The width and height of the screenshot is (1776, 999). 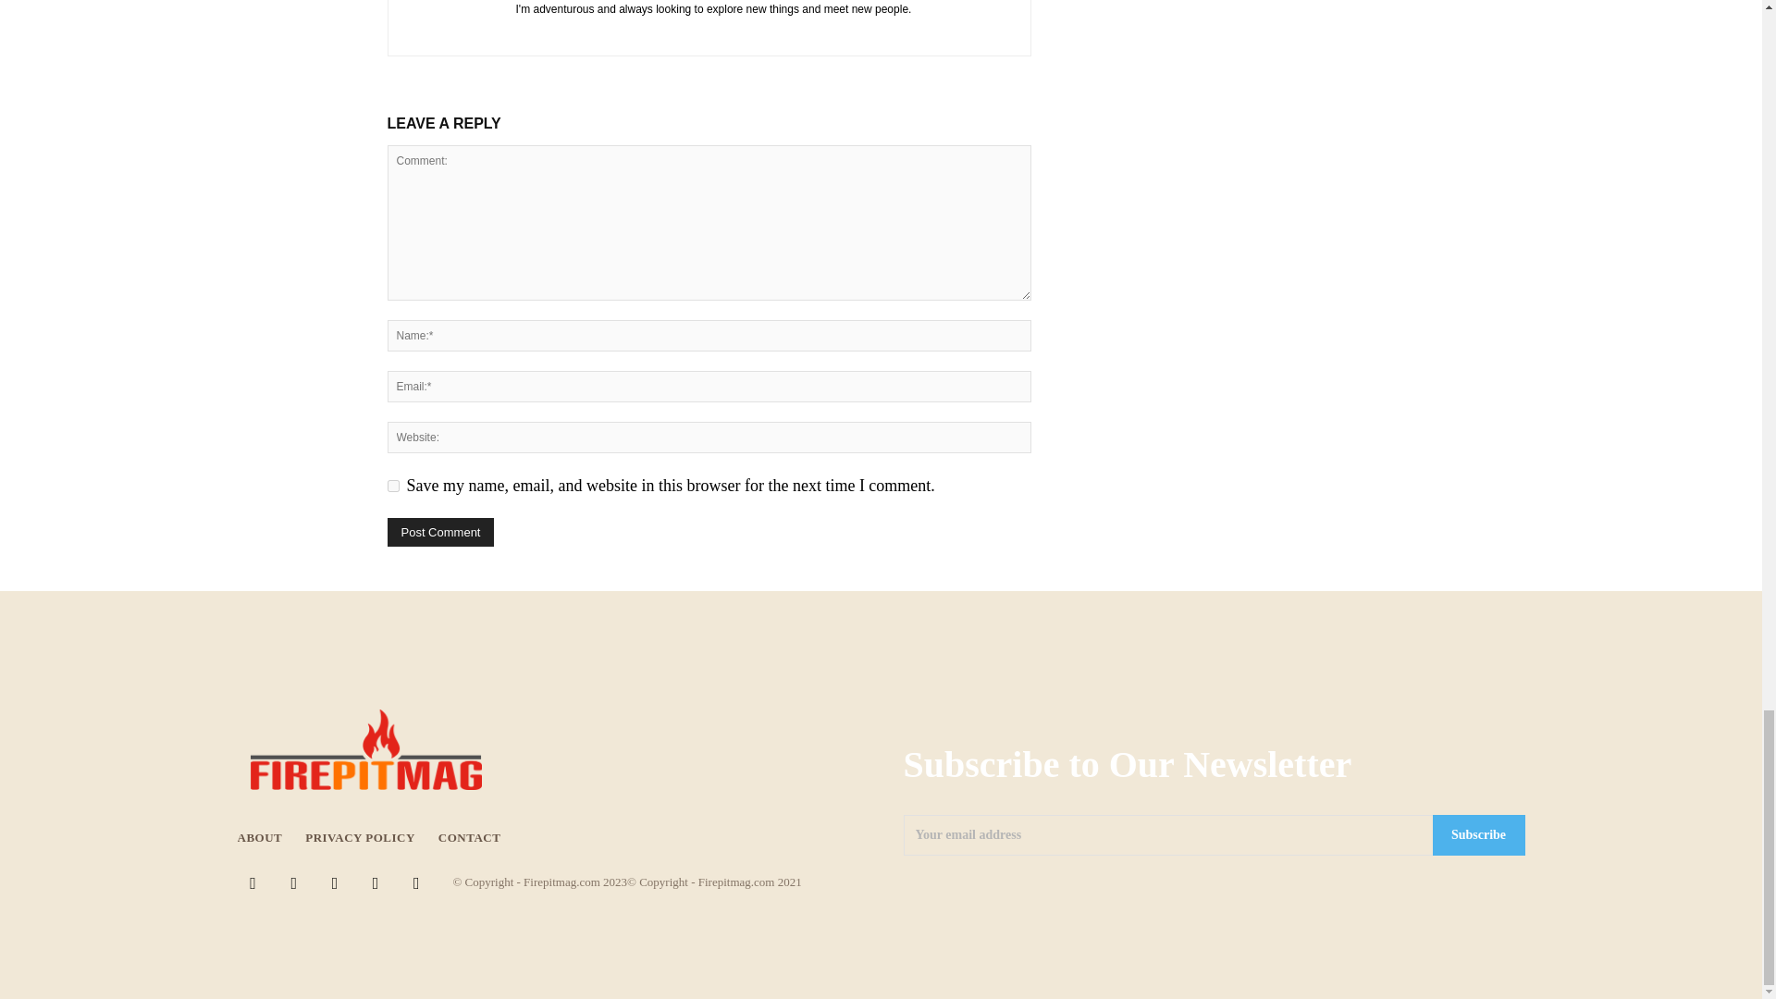 What do you see at coordinates (440, 532) in the screenshot?
I see `Post Comment` at bounding box center [440, 532].